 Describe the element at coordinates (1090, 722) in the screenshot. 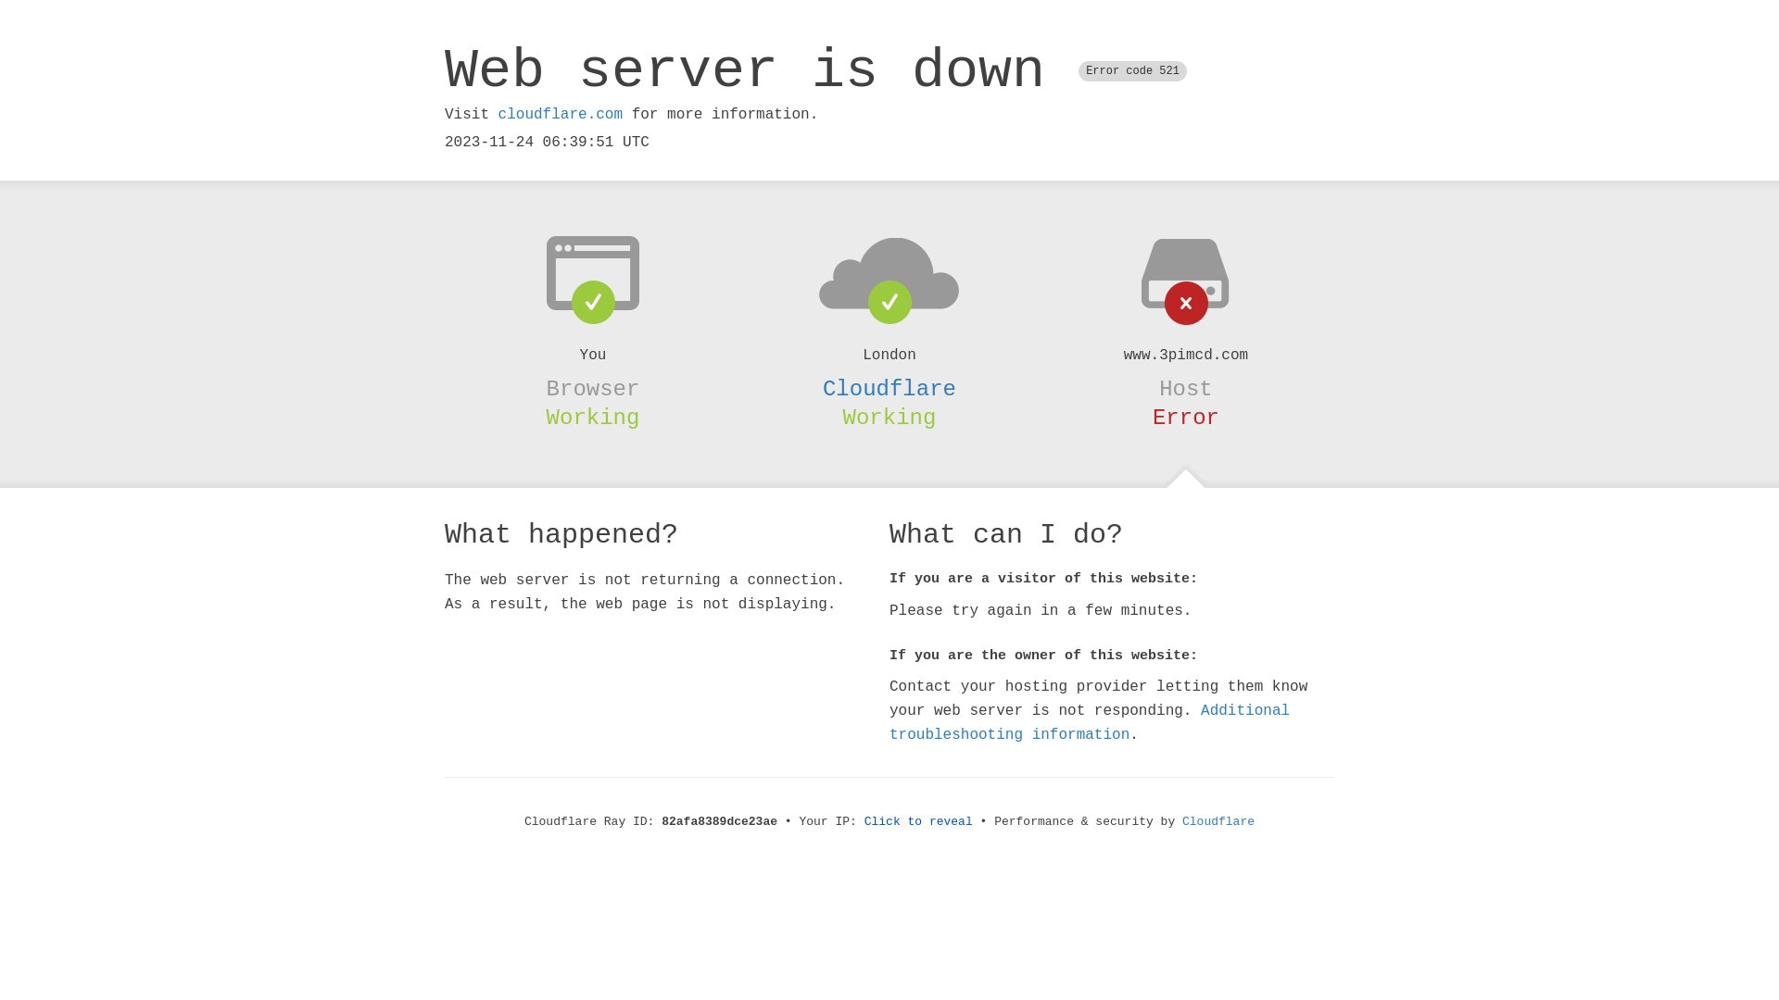

I see `Additional troubleshooting information` at that location.